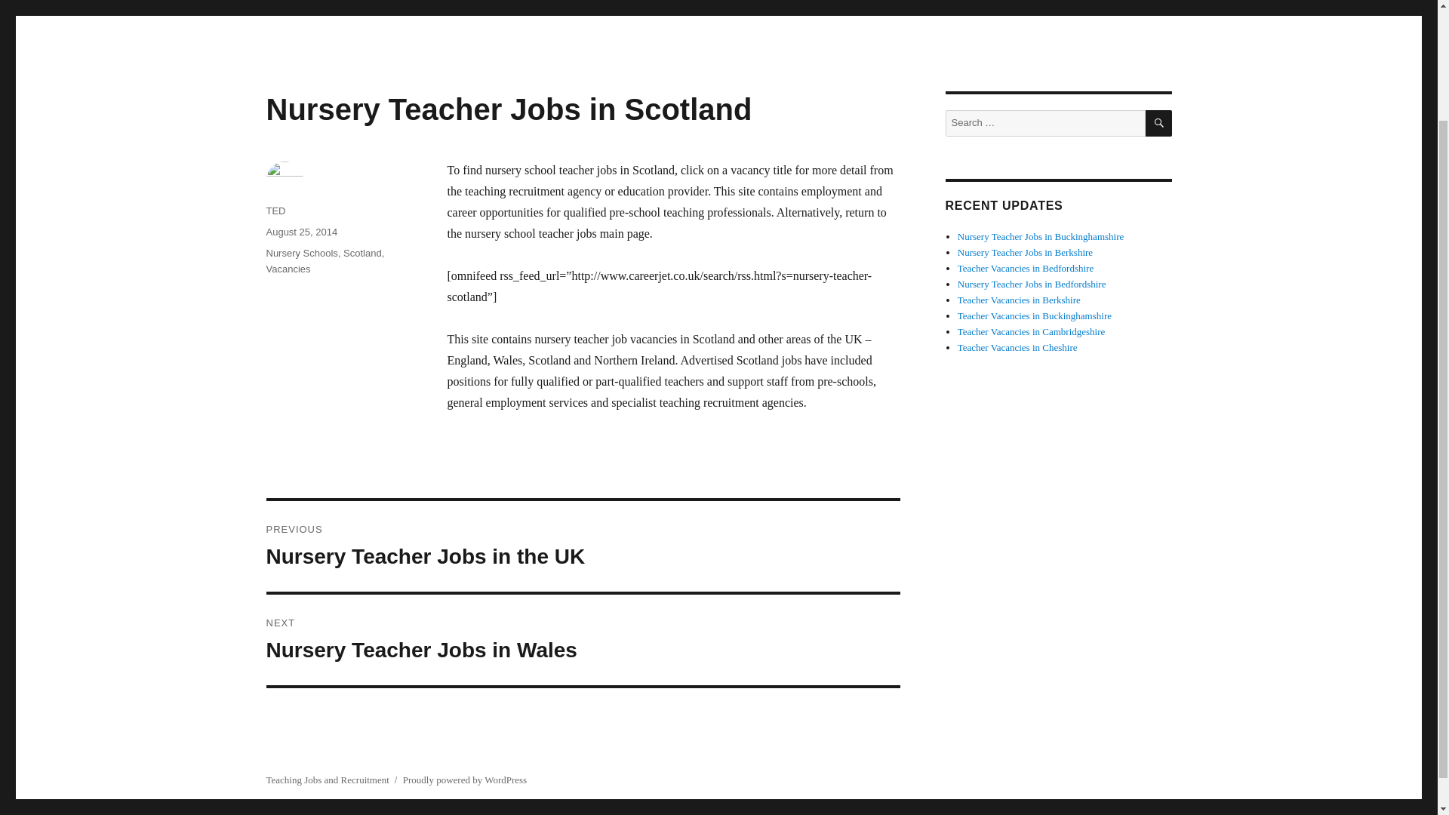 Image resolution: width=1449 pixels, height=815 pixels. I want to click on Teacher Vacancies in Cambridgeshire, so click(1159, 123).